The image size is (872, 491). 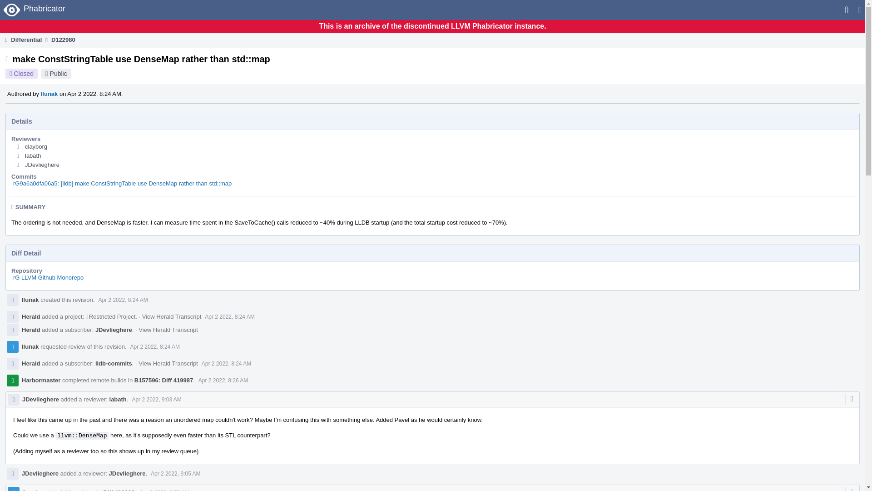 What do you see at coordinates (163, 380) in the screenshot?
I see `B157596: Diff 419987` at bounding box center [163, 380].